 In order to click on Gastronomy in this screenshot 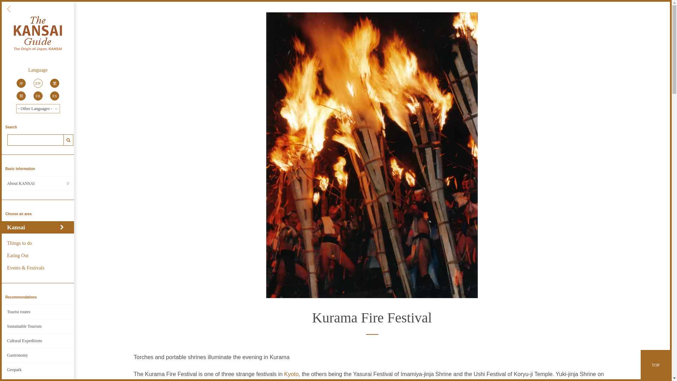, I will do `click(38, 355)`.